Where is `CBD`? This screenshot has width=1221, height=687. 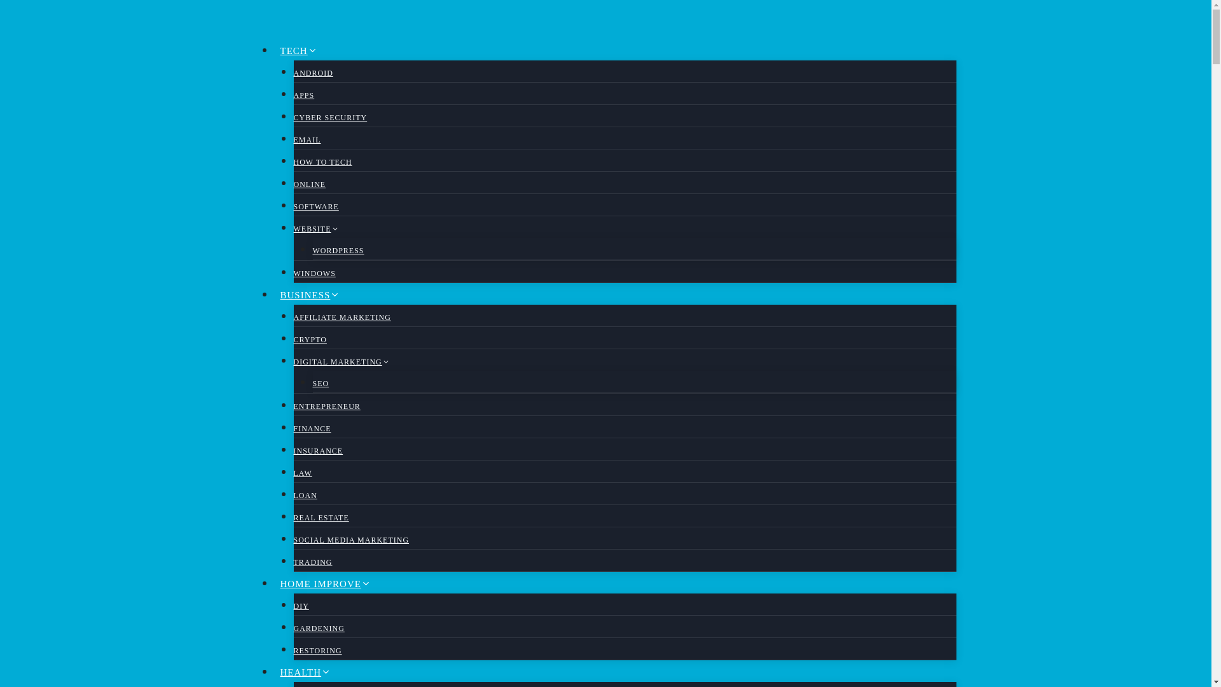
CBD is located at coordinates (303, 684).